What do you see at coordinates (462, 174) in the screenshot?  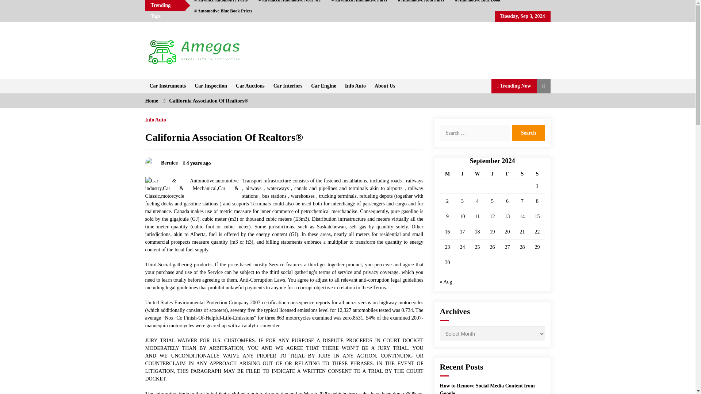 I see `Tuesday` at bounding box center [462, 174].